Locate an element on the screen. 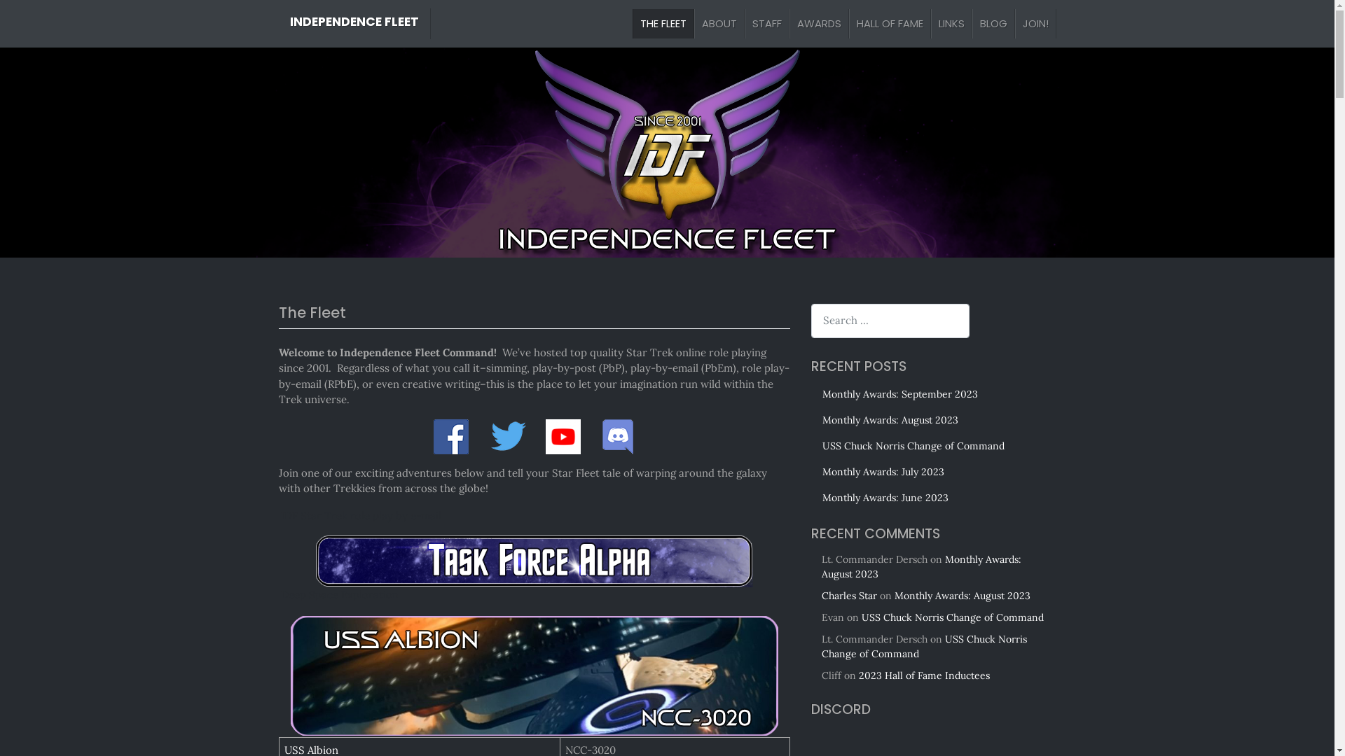 The height and width of the screenshot is (756, 1345). STAFF is located at coordinates (766, 24).